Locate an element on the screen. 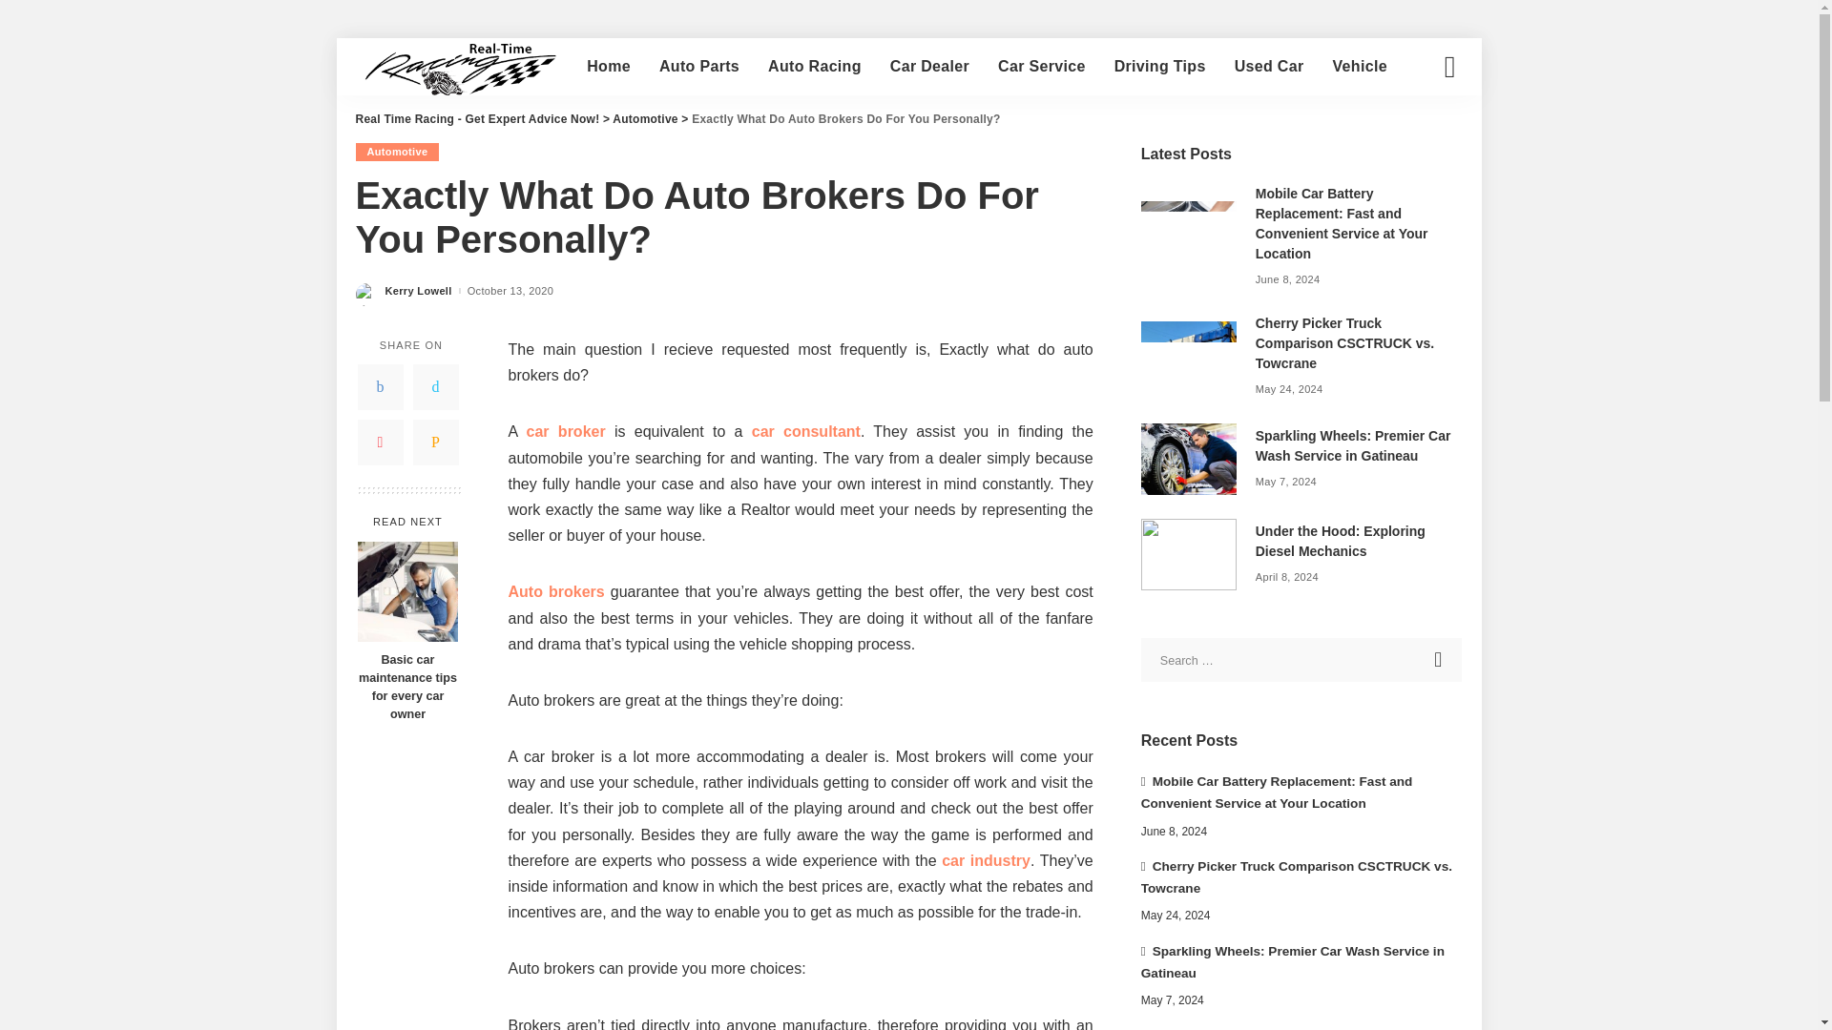  Auto Racing is located at coordinates (814, 67).